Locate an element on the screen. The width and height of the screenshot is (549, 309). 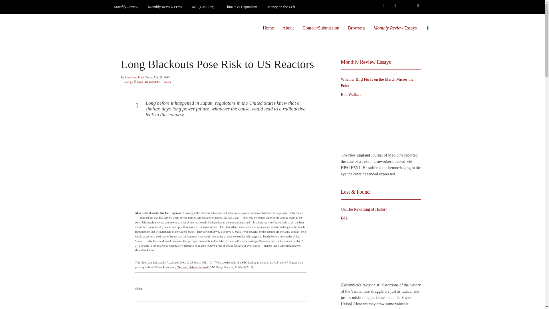
Monthly Review is located at coordinates (126, 7).